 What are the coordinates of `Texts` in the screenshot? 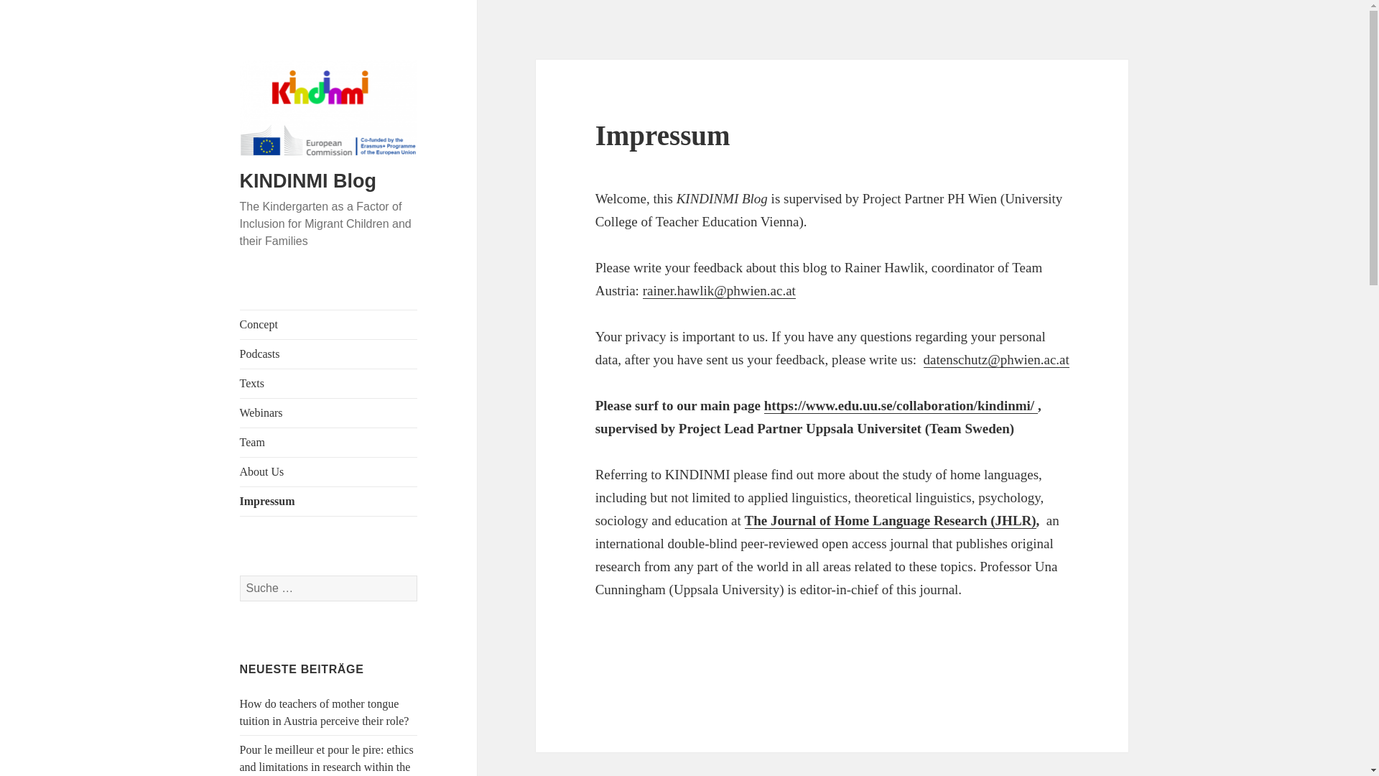 It's located at (329, 384).